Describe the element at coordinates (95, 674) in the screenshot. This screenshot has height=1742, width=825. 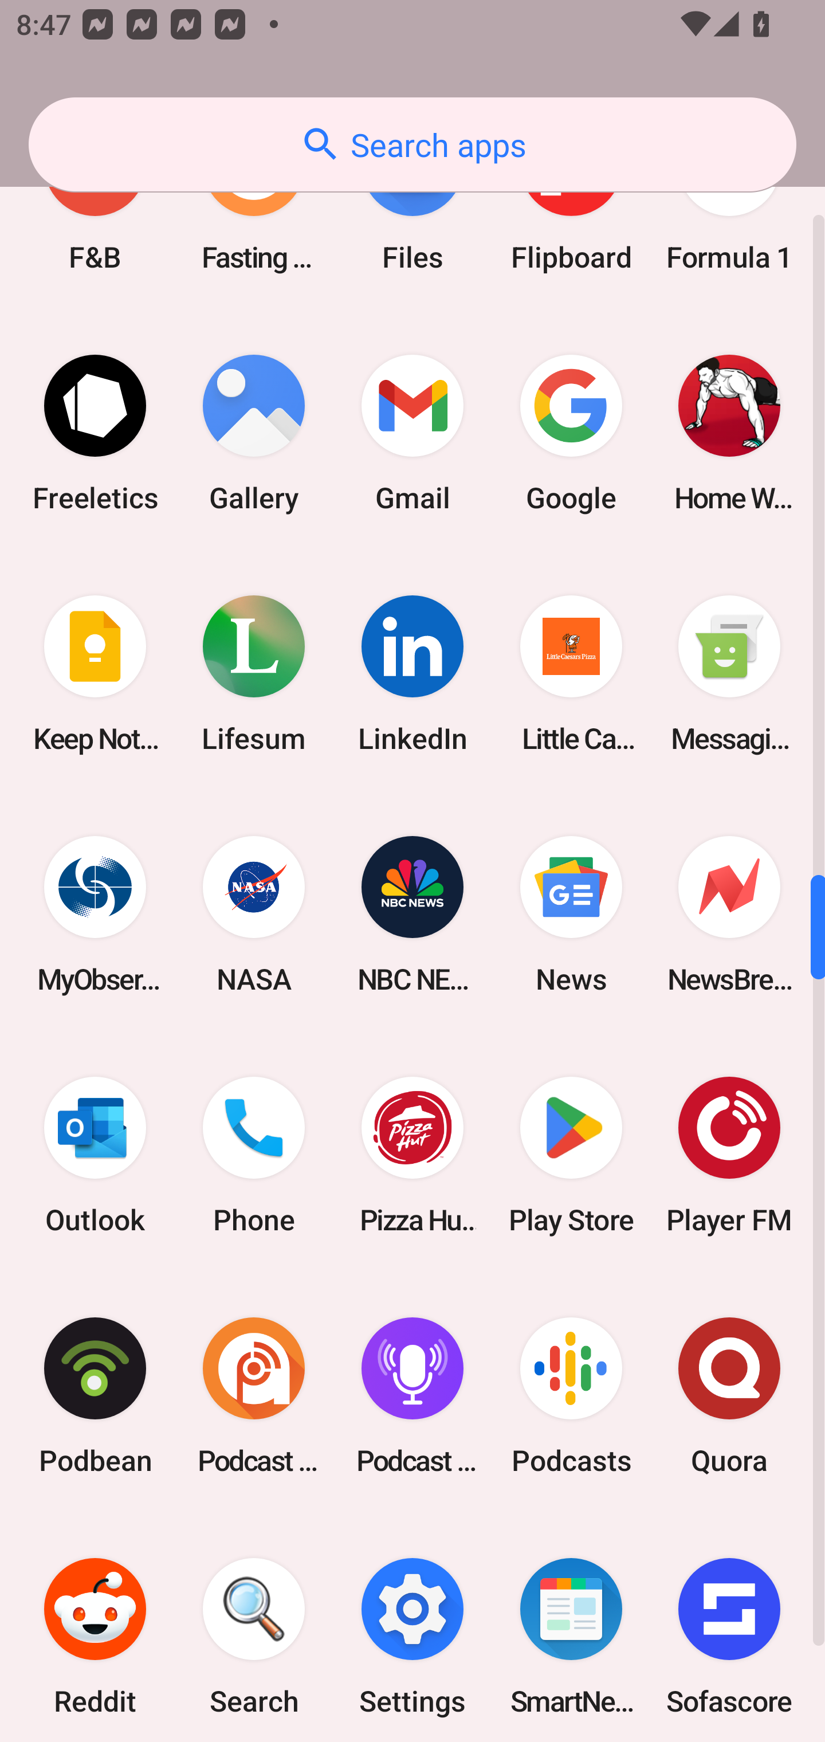
I see `Keep Notes` at that location.